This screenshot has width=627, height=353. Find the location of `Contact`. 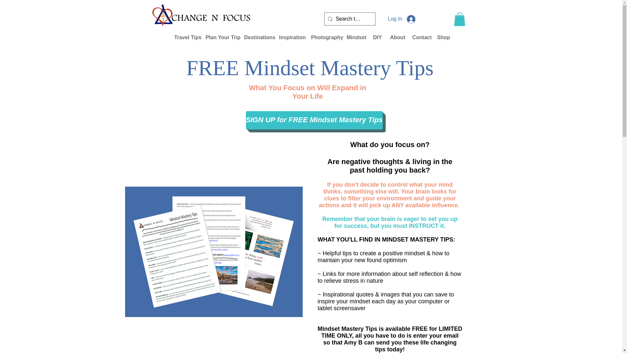

Contact is located at coordinates (420, 37).